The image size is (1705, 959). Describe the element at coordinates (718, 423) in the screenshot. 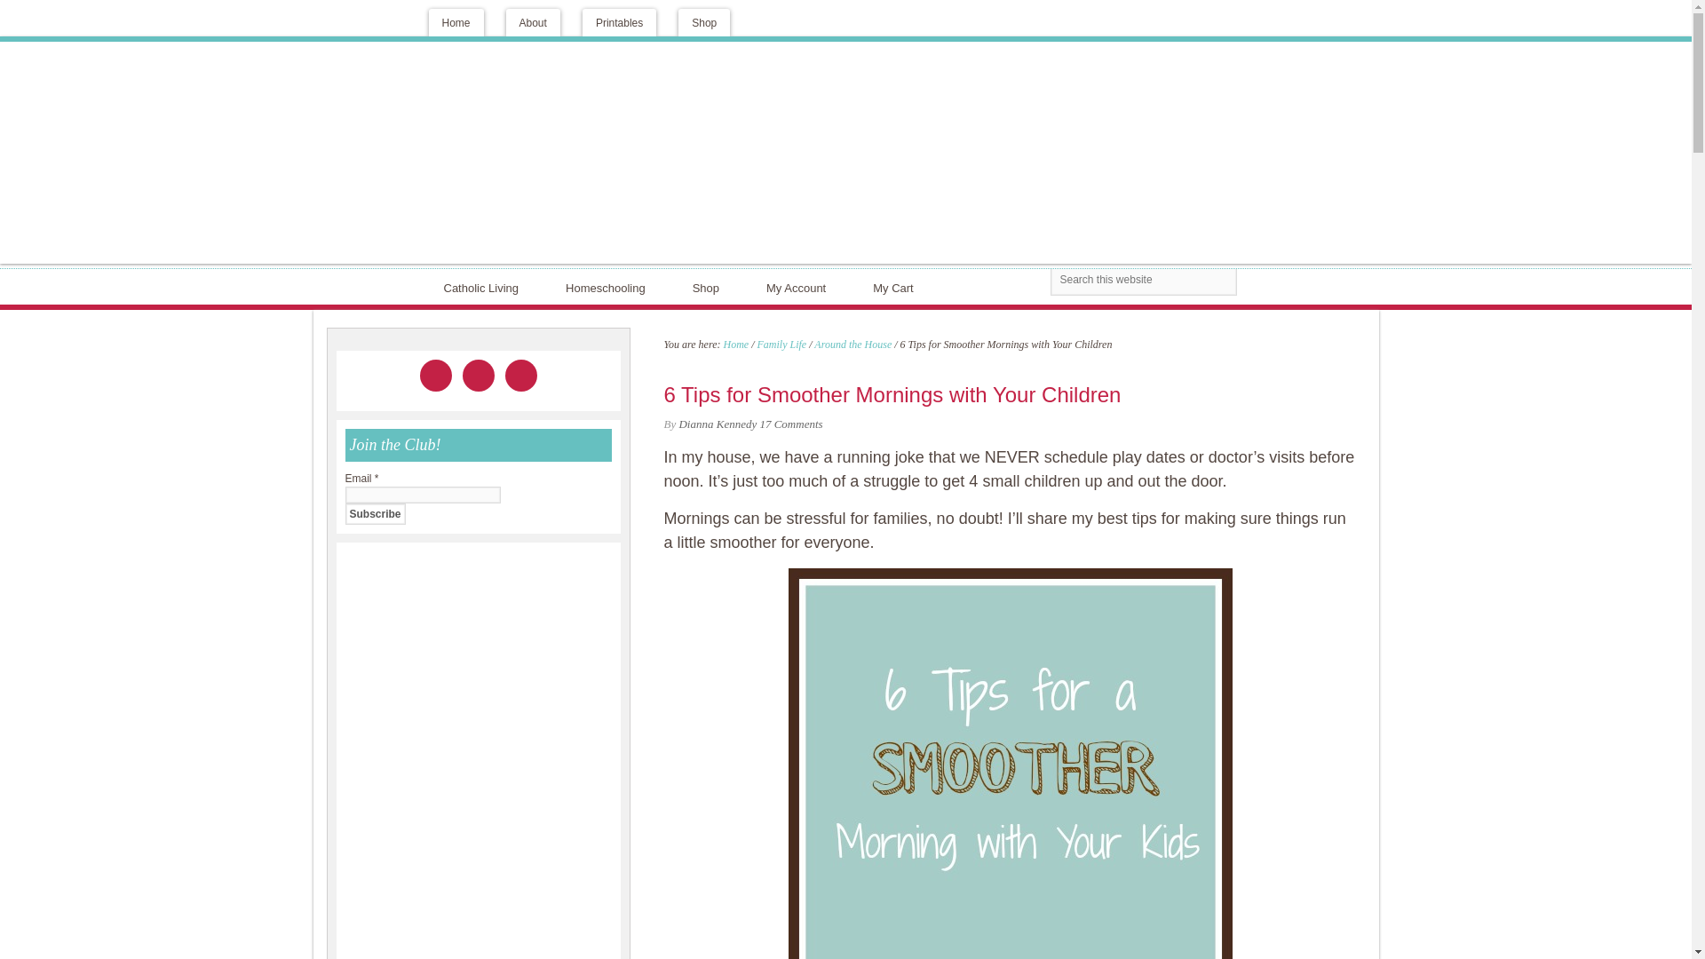

I see `Dianna Kennedy` at that location.